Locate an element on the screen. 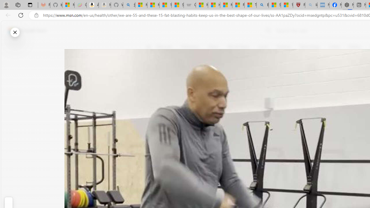 The image size is (370, 208). Technology is located at coordinates (310, 47).